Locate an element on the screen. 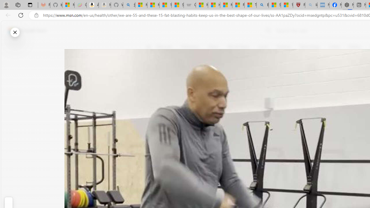 The image size is (370, 208). Technology is located at coordinates (310, 47).